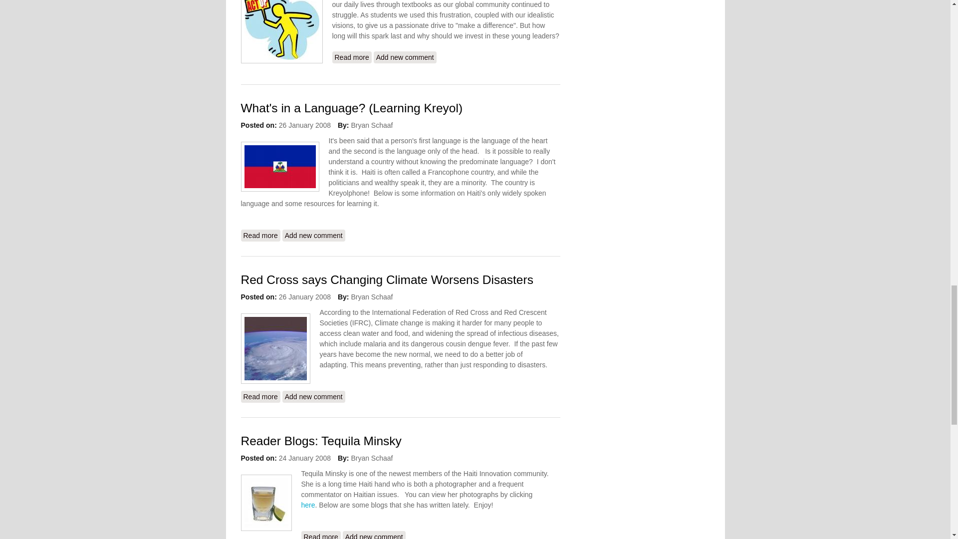  What do you see at coordinates (374, 535) in the screenshot?
I see `Add new comment` at bounding box center [374, 535].